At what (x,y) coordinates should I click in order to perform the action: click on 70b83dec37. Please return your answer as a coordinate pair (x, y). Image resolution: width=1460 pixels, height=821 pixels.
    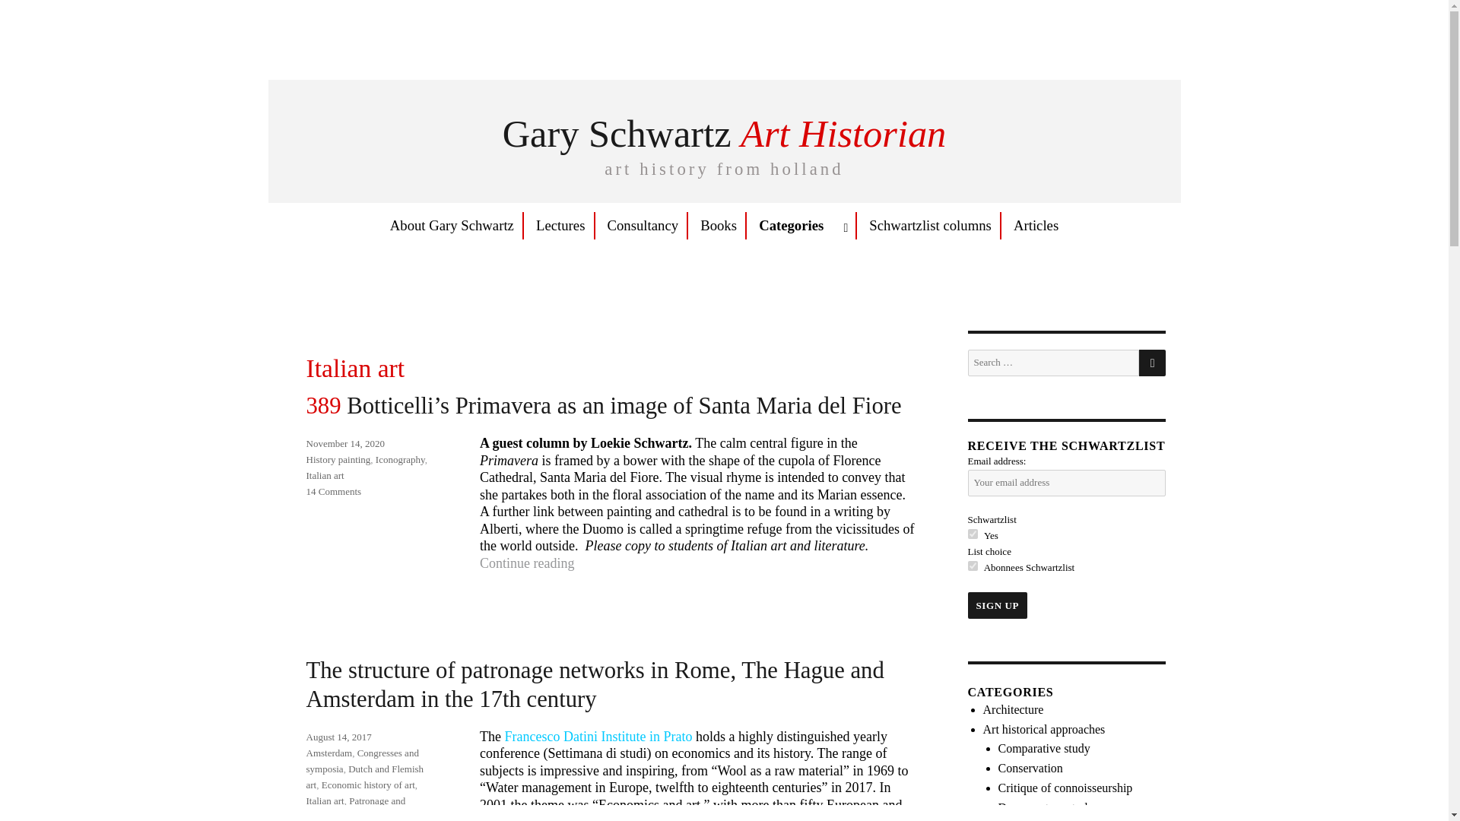
    Looking at the image, I should click on (972, 534).